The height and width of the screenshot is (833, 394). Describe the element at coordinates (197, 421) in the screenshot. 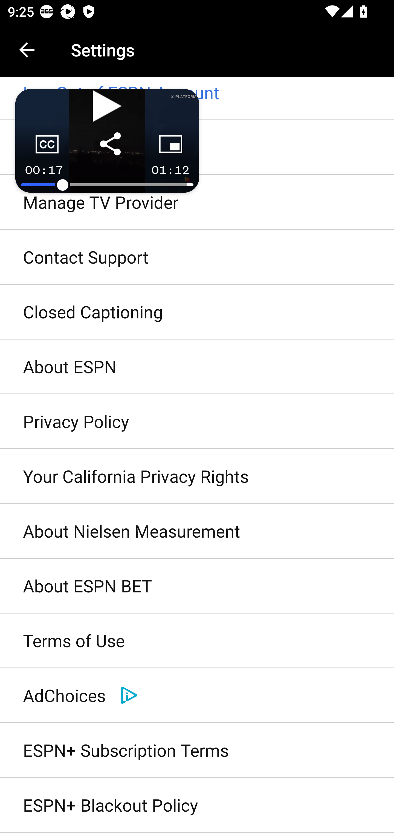

I see `Privacy Policy` at that location.